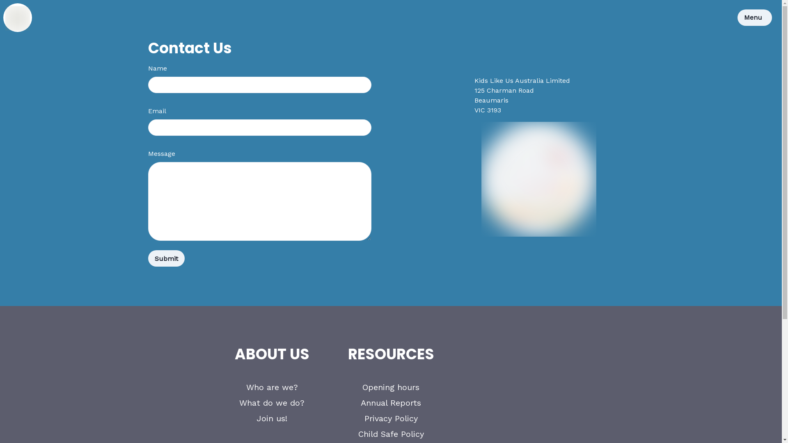  Describe the element at coordinates (391, 387) in the screenshot. I see `Opening hours` at that location.